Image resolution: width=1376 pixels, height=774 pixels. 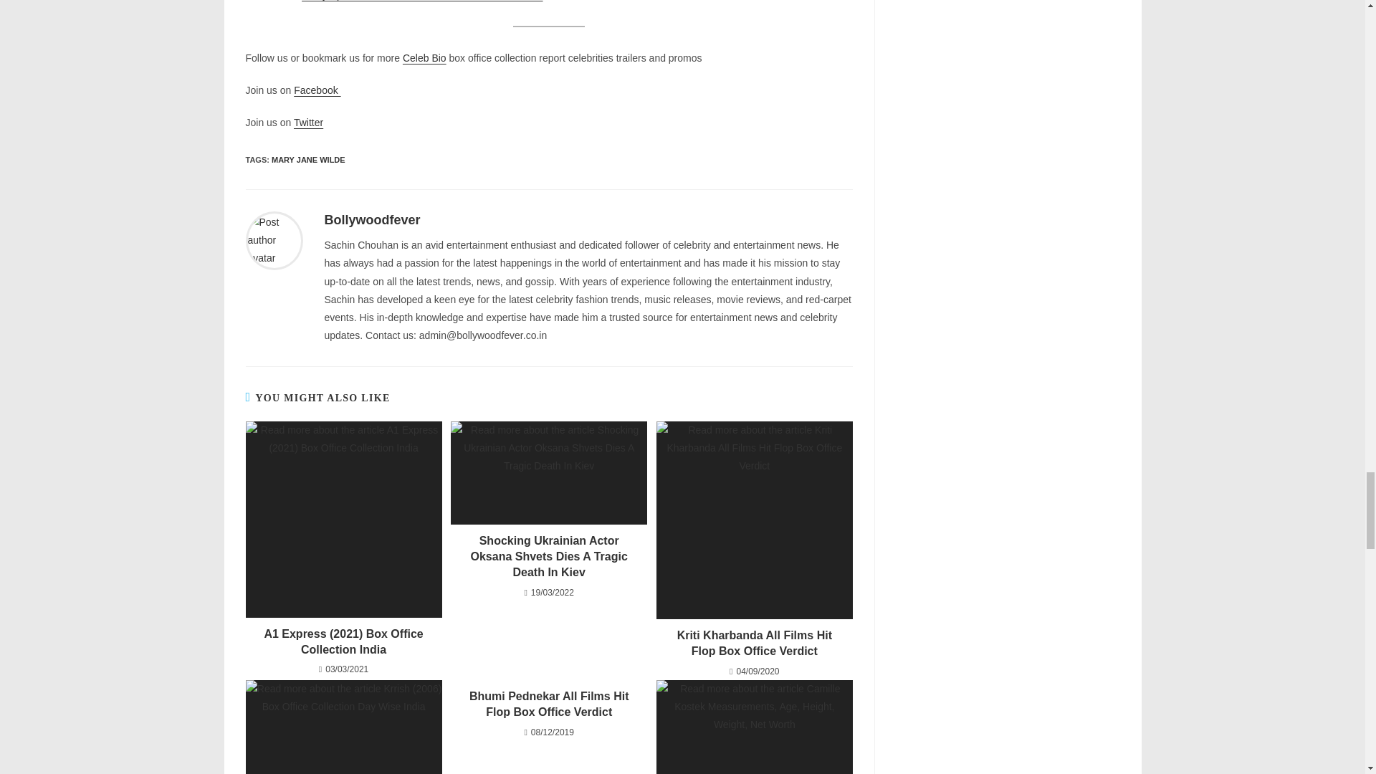 I want to click on Visit author page, so click(x=274, y=240).